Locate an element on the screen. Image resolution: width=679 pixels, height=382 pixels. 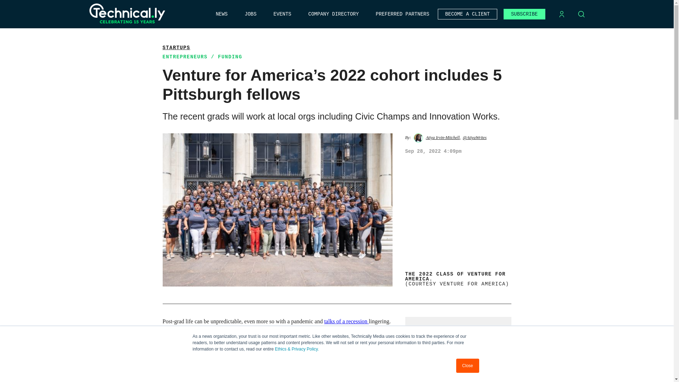
PREFERRED PARTNERS is located at coordinates (402, 14).